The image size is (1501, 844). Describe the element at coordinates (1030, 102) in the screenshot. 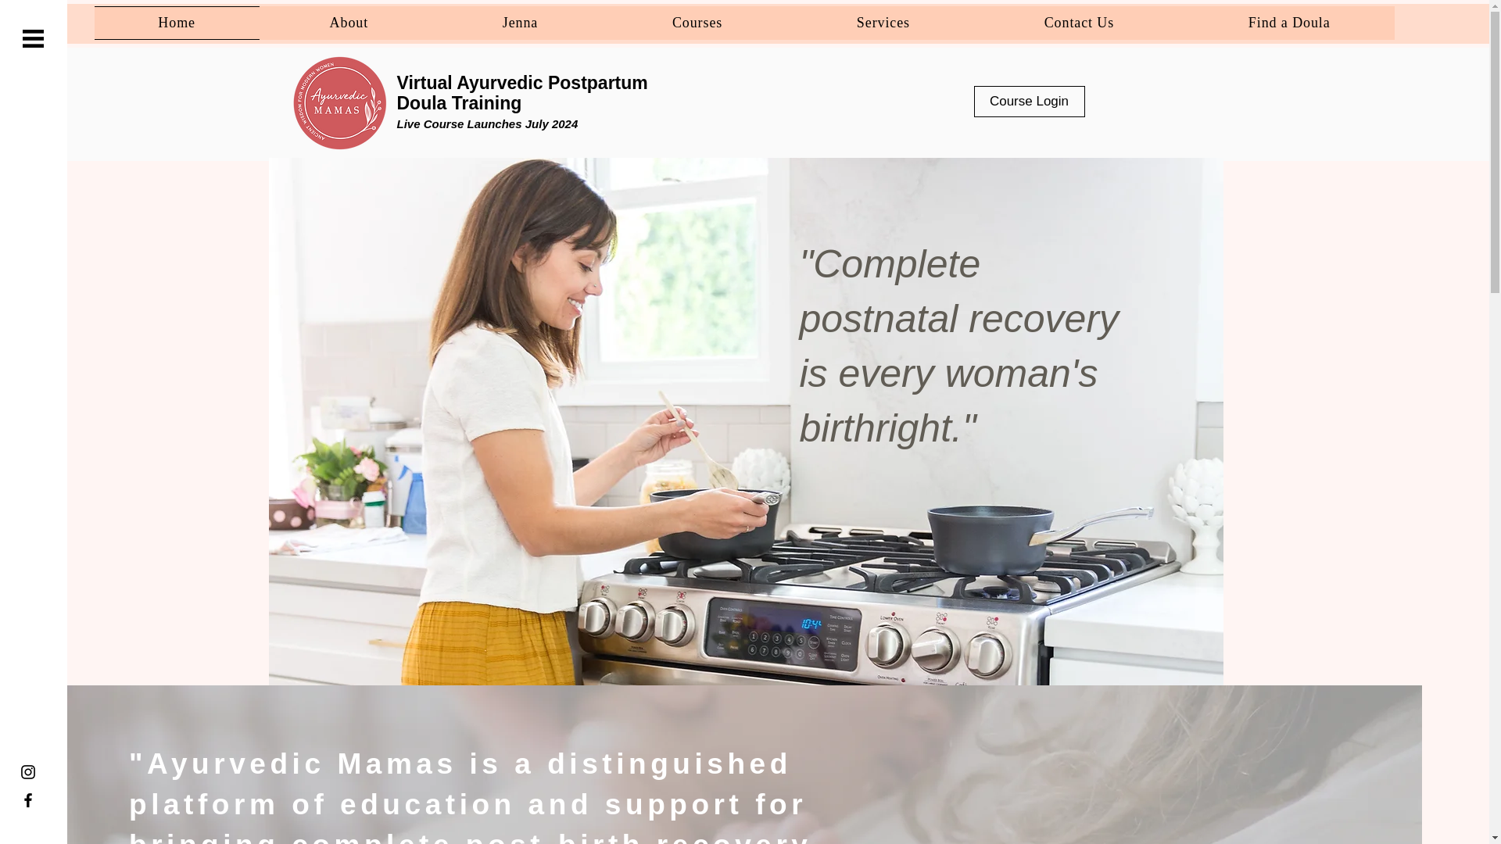

I see `Course Login` at that location.